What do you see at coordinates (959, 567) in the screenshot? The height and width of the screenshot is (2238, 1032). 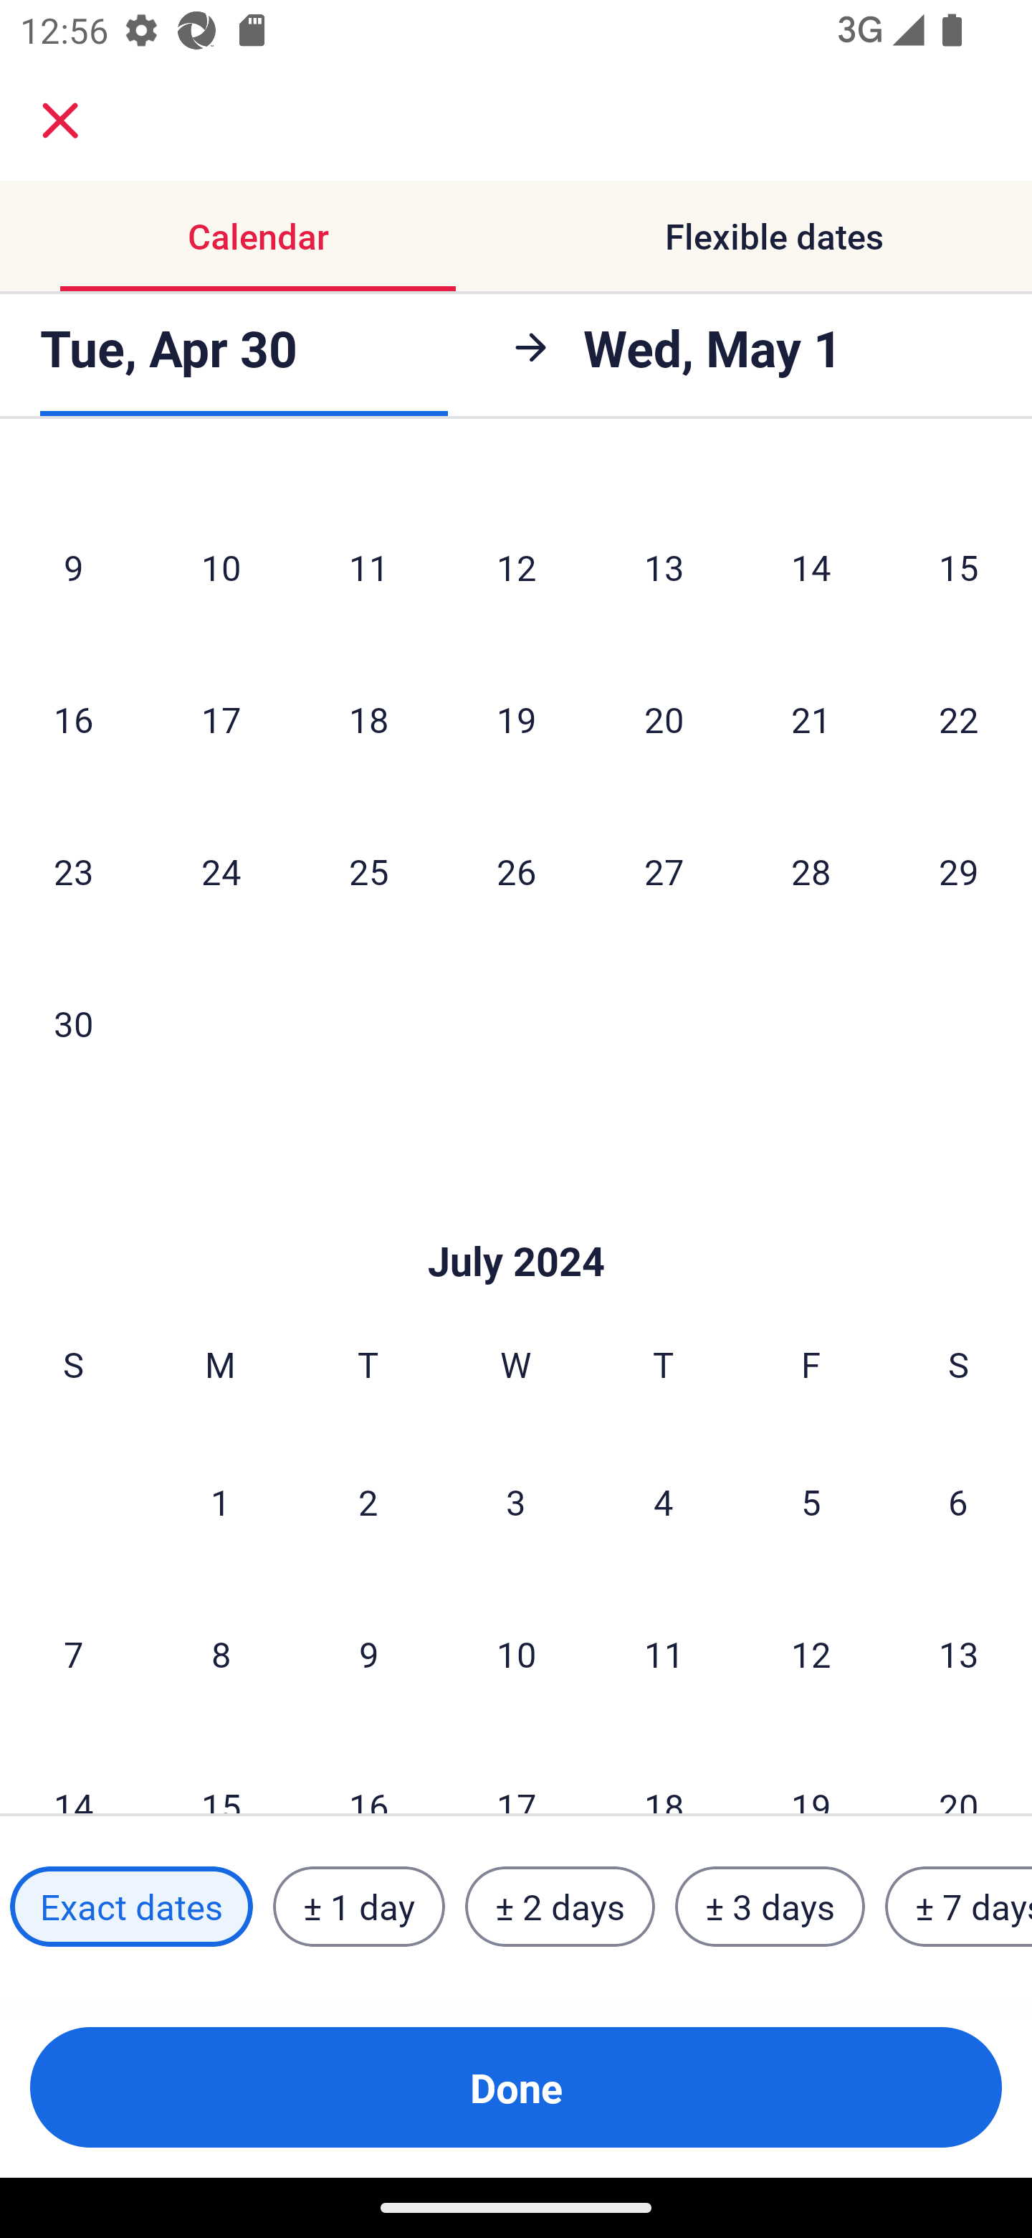 I see `15 Saturday, June 15, 2024` at bounding box center [959, 567].